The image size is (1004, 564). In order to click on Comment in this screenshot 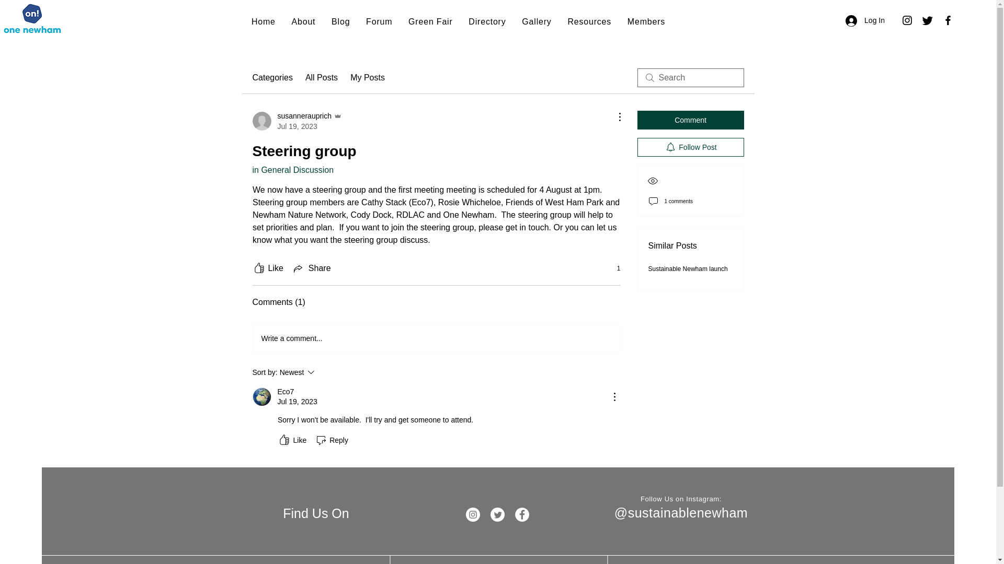, I will do `click(690, 120)`.